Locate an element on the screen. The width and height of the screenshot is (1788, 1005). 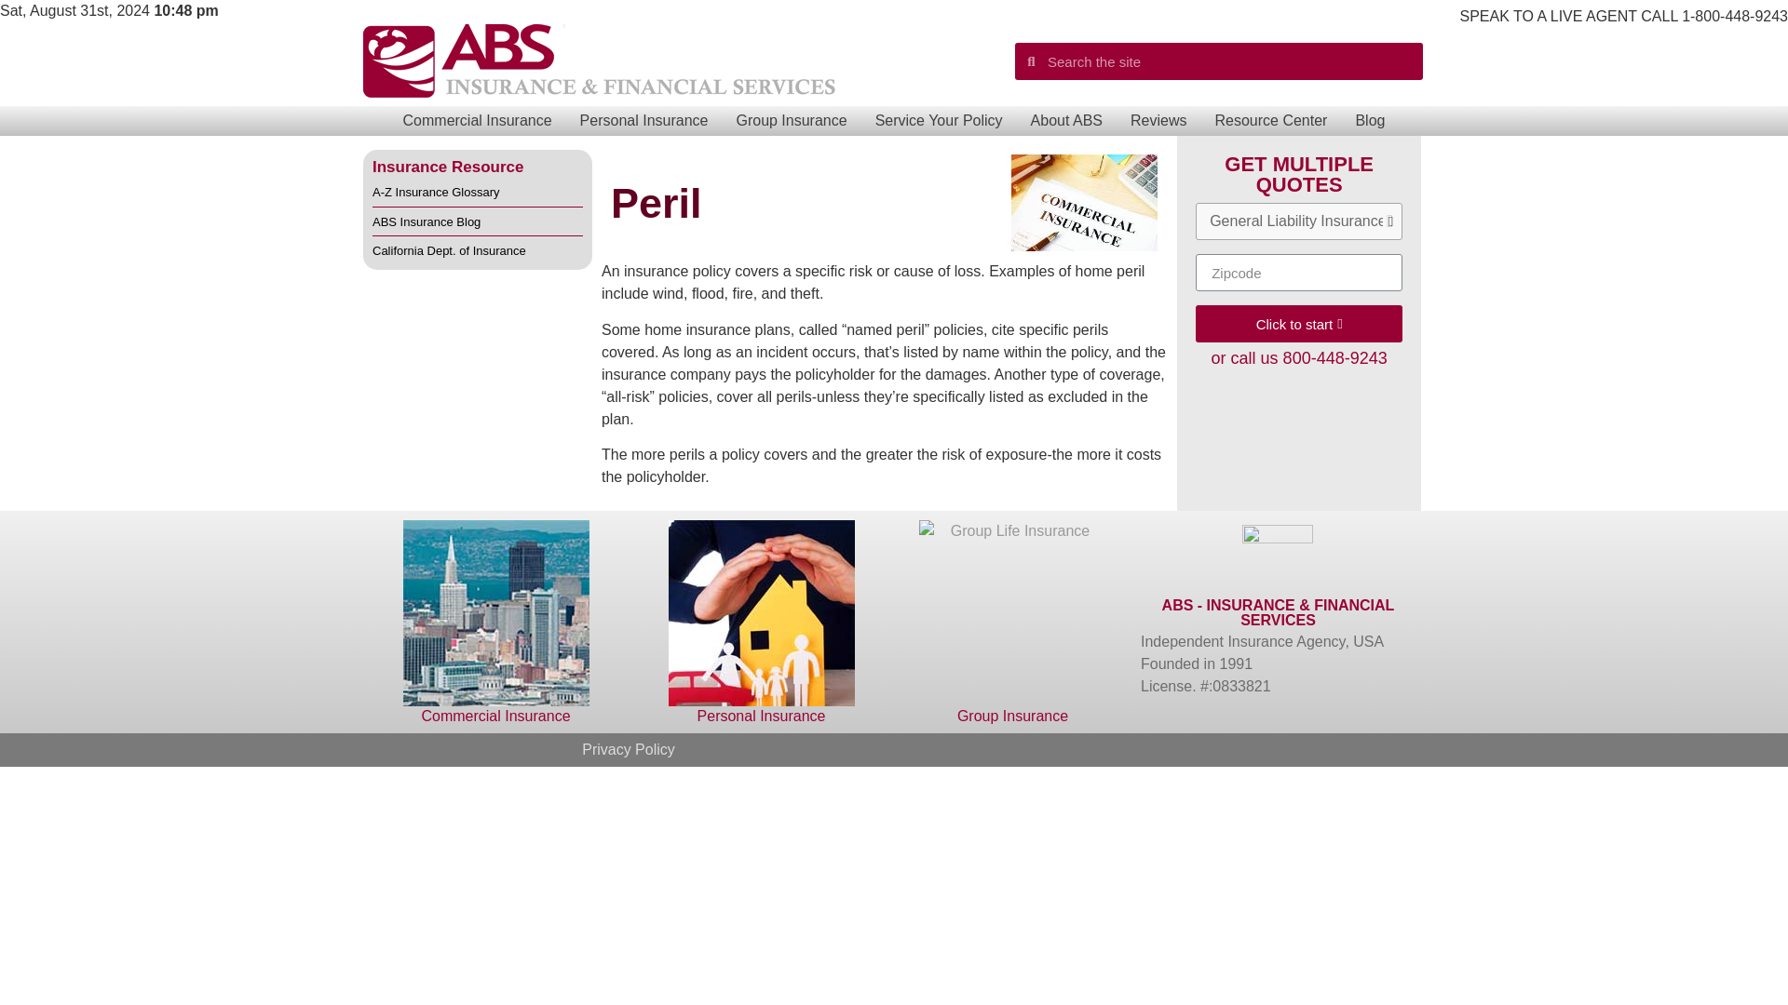
Reviews is located at coordinates (1158, 121).